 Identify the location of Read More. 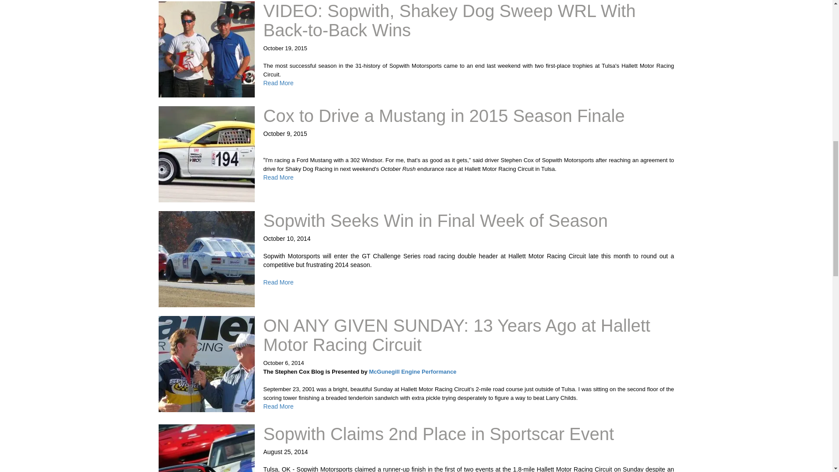
(278, 406).